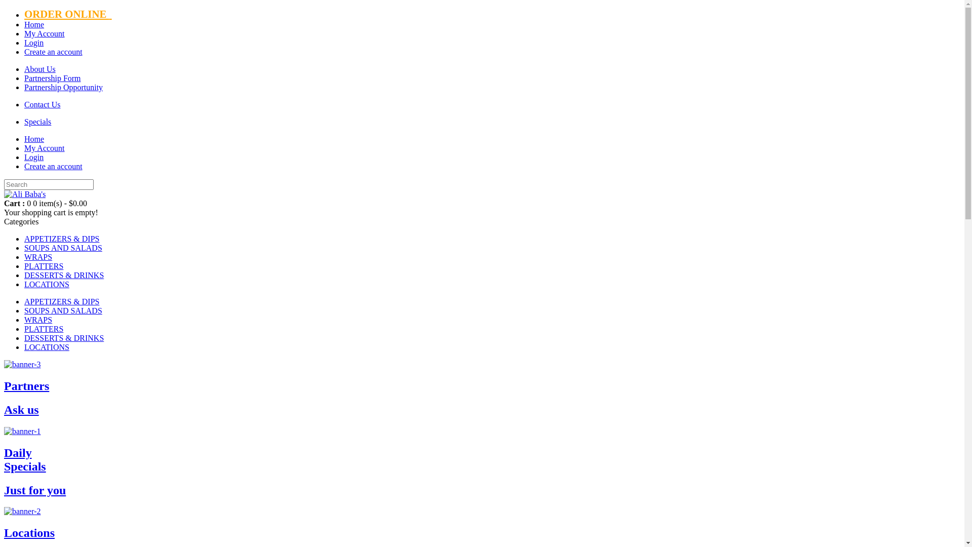 This screenshot has height=547, width=972. I want to click on Create an account, so click(54, 52).